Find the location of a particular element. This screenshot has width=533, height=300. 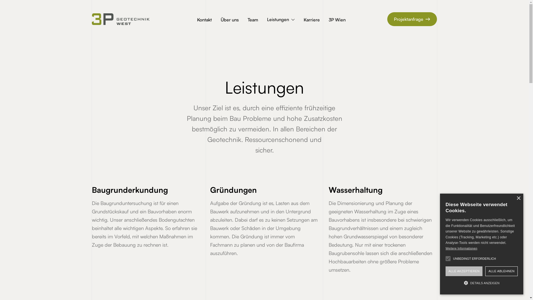

Karriere is located at coordinates (312, 19).